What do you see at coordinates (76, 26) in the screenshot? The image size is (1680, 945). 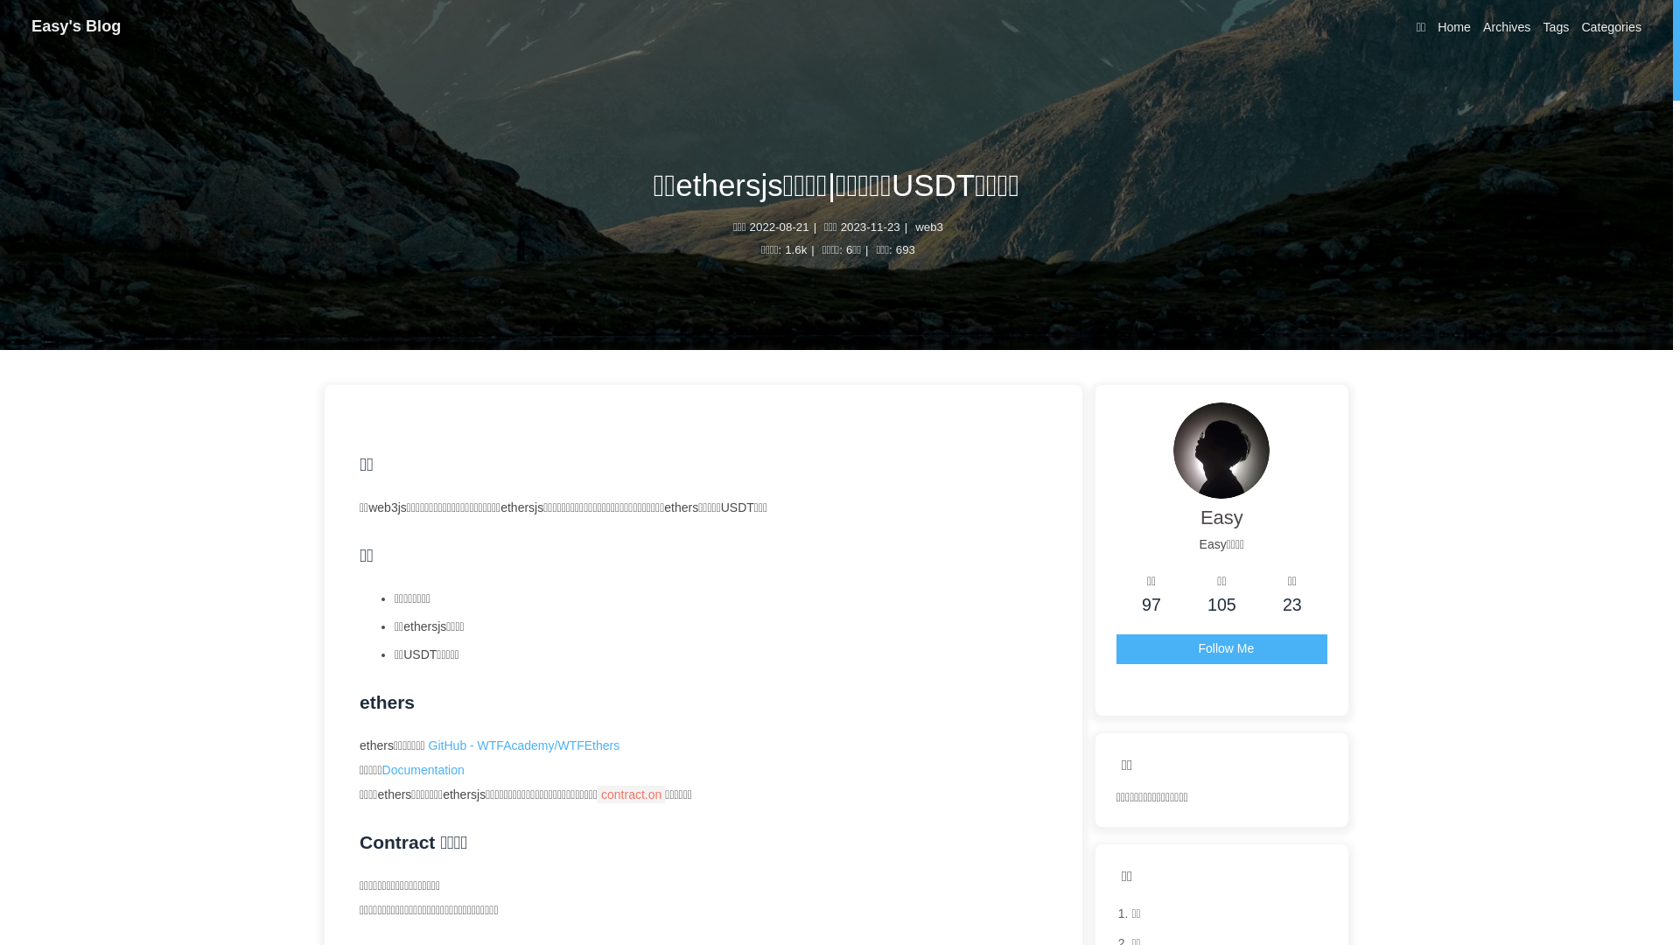 I see `Easy's Blog` at bounding box center [76, 26].